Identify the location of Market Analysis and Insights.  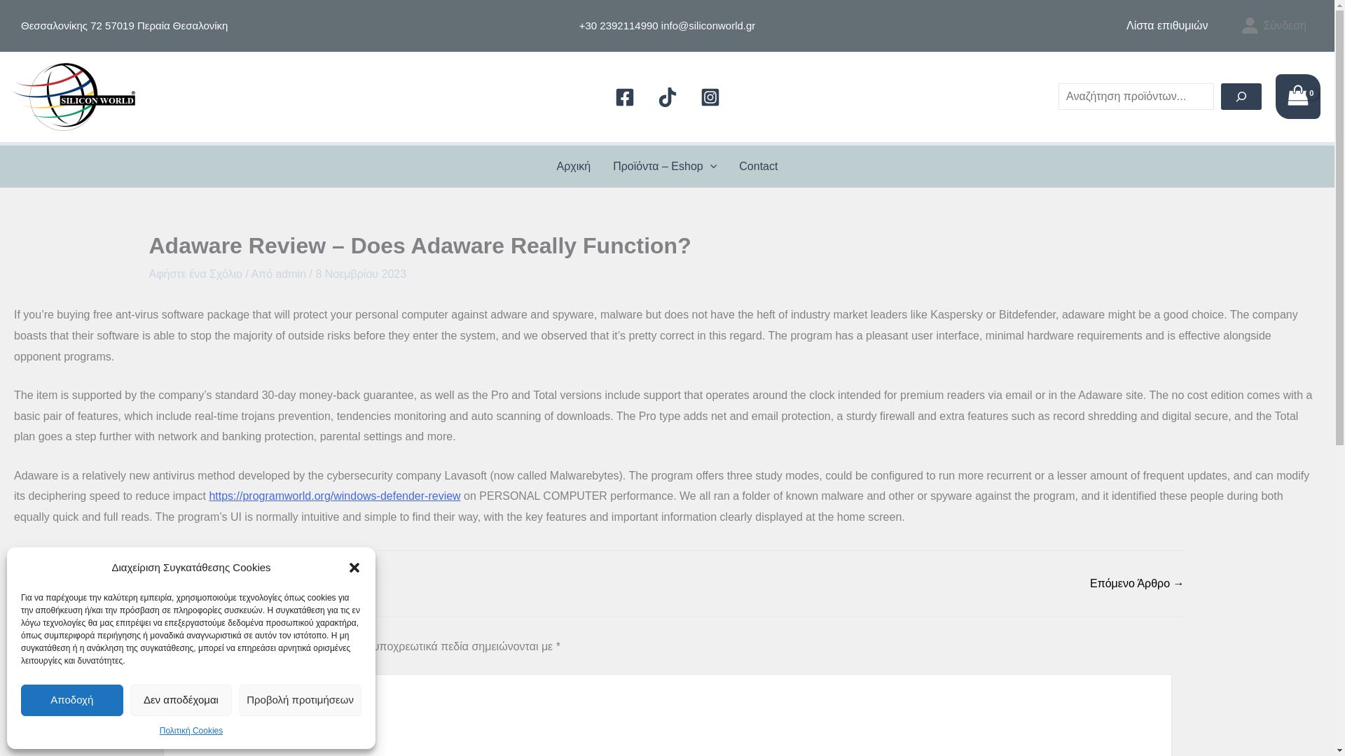
(1137, 584).